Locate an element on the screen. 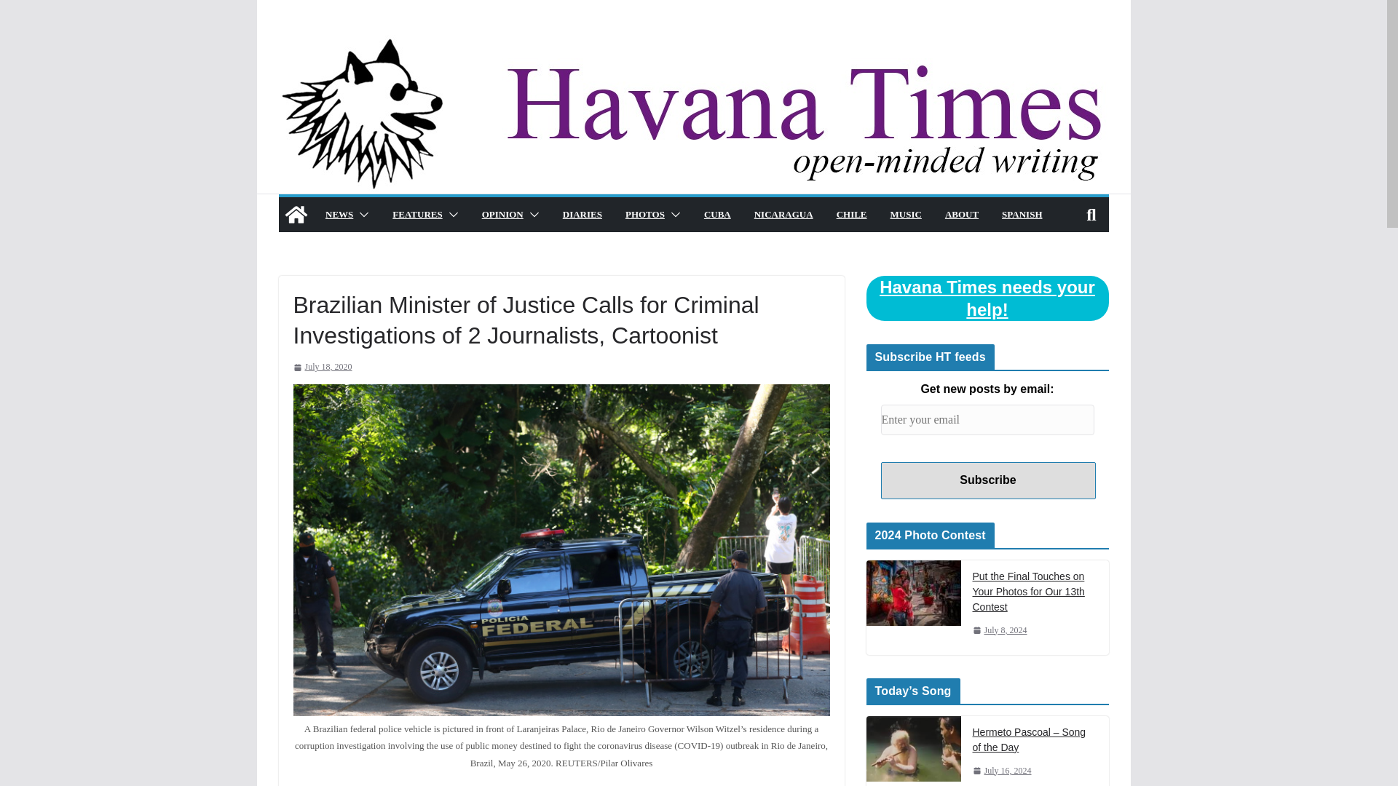 The height and width of the screenshot is (786, 1398). 5:38 pm is located at coordinates (1002, 771).